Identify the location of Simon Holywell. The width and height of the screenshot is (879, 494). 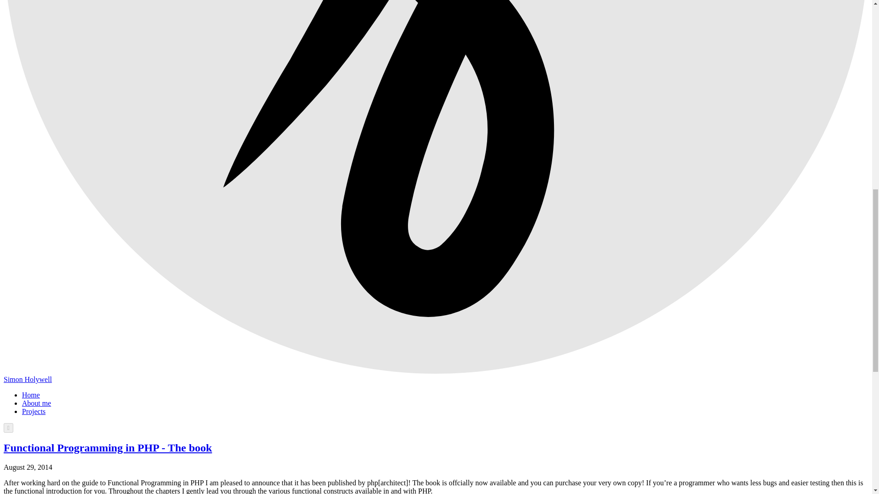
(27, 379).